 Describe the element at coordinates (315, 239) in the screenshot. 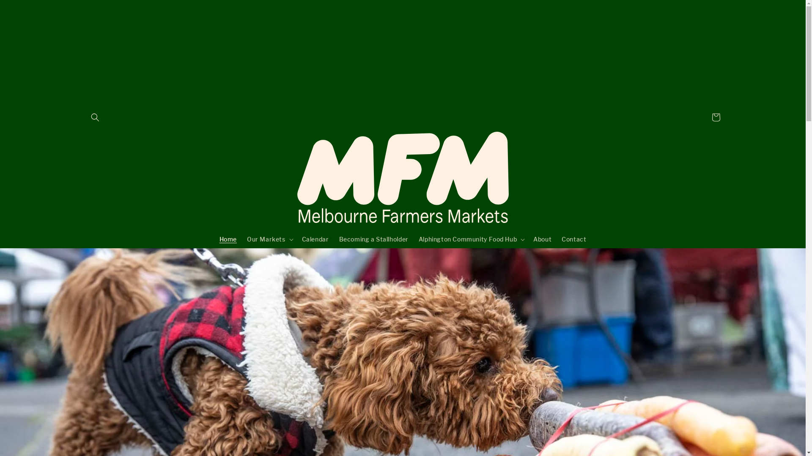

I see `Calendar` at that location.